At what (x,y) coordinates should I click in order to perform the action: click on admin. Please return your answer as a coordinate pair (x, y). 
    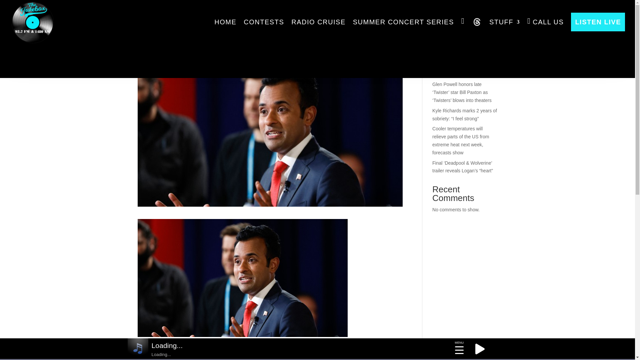
    Looking at the image, I should click on (150, 46).